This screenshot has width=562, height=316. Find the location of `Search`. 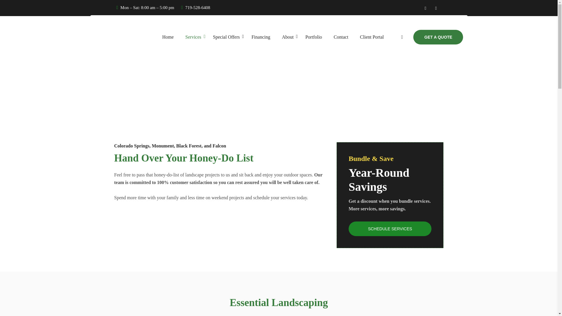

Search is located at coordinates (425, 58).